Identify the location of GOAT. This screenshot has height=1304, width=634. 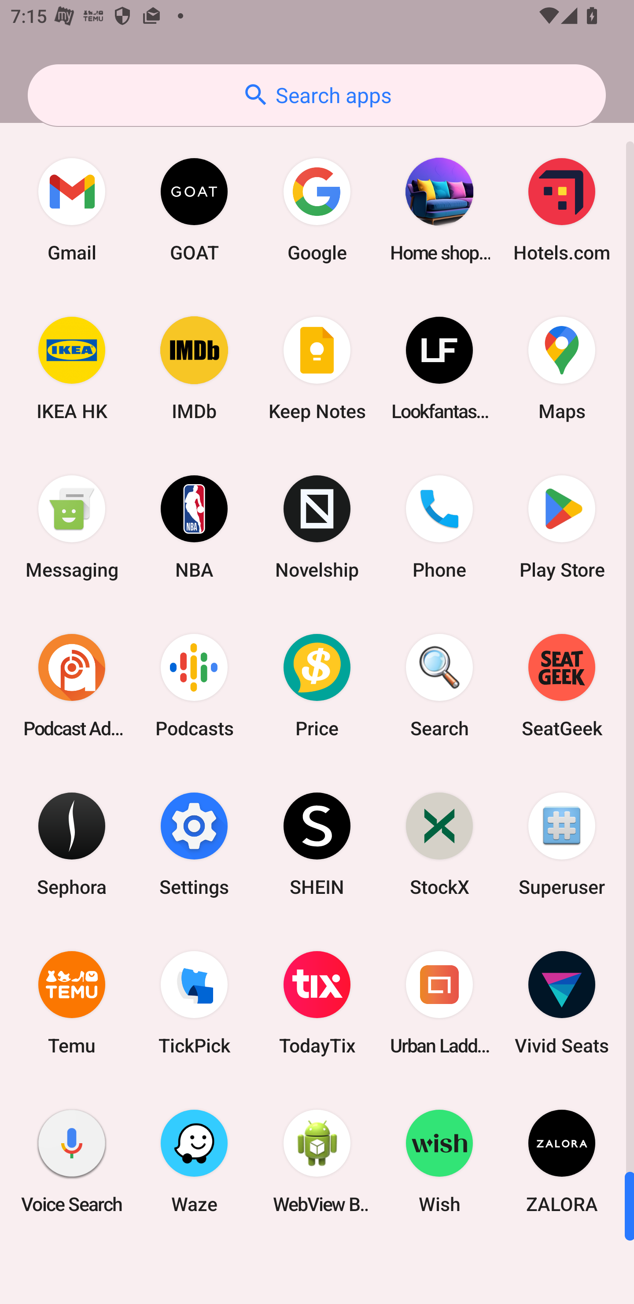
(194, 210).